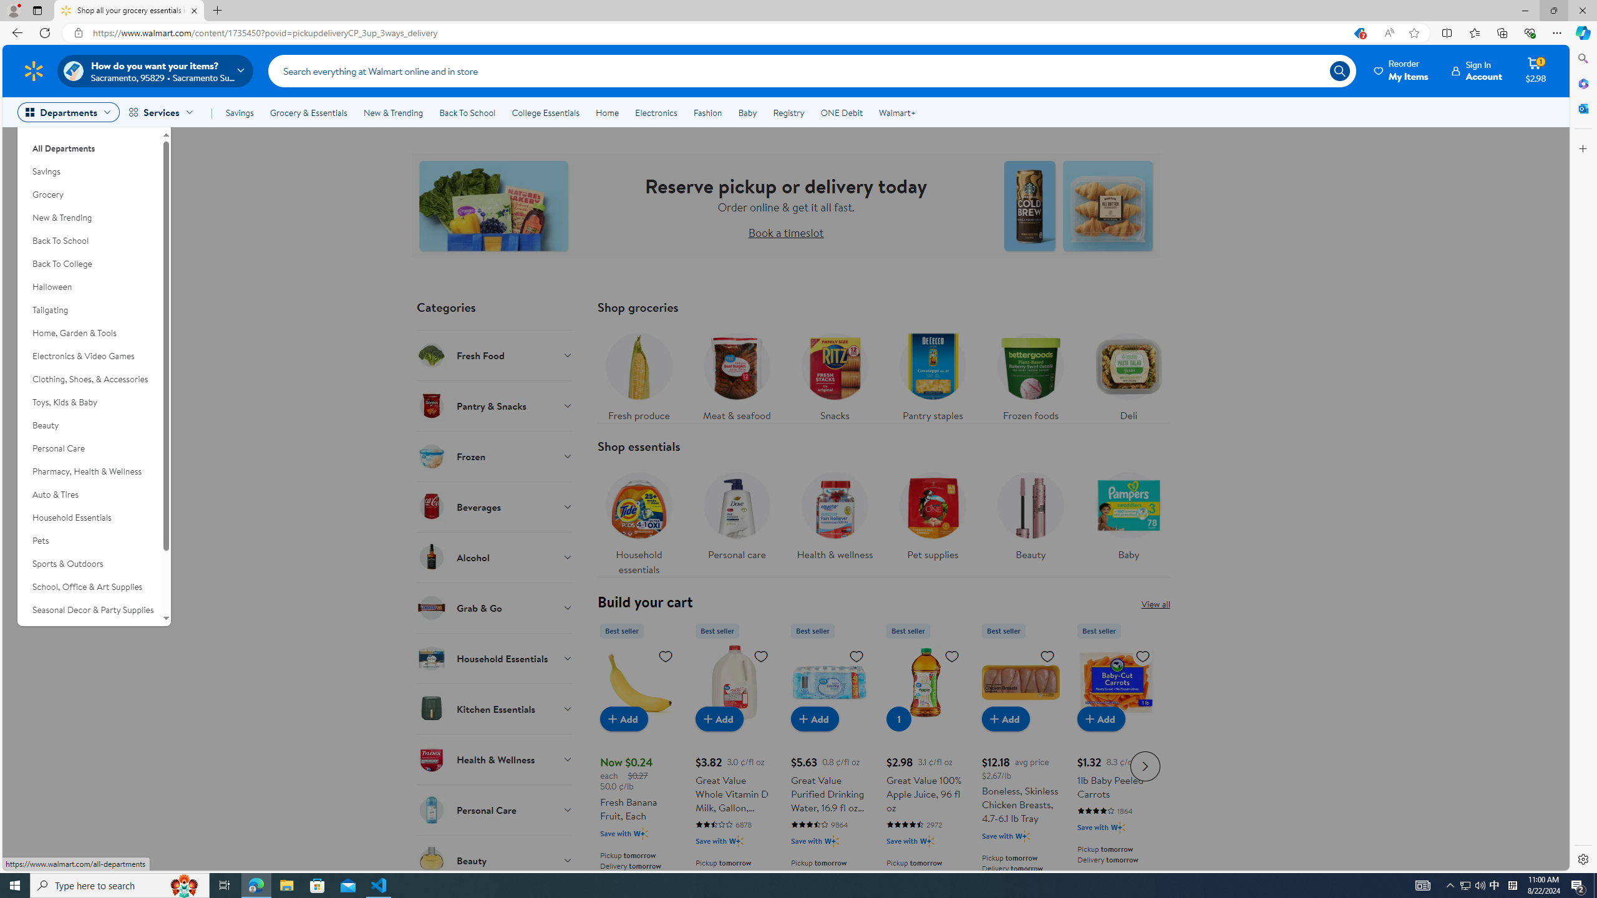  I want to click on Health & wellness, so click(834, 513).